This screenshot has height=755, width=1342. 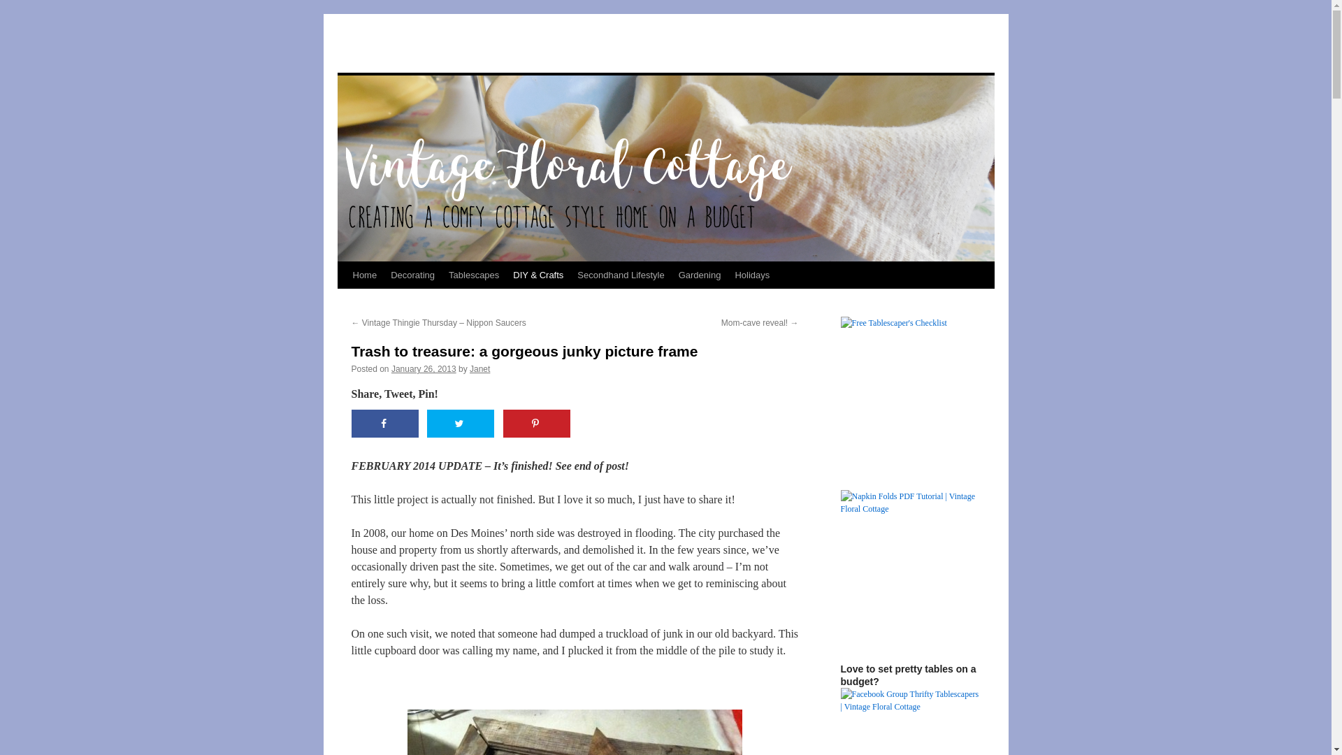 I want to click on Janet, so click(x=479, y=368).